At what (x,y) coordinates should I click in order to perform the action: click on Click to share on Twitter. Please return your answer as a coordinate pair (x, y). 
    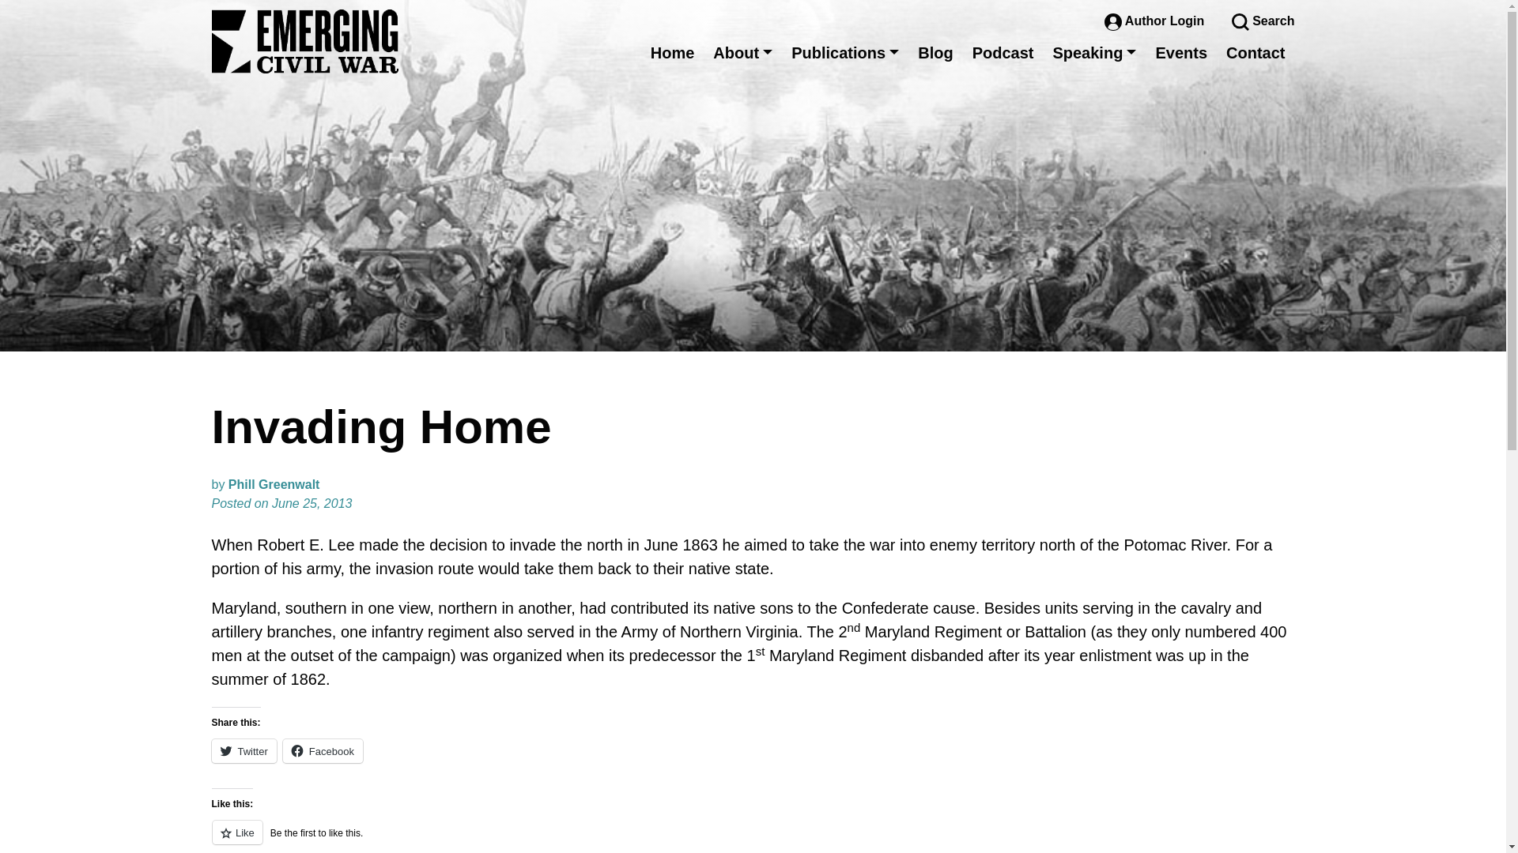
    Looking at the image, I should click on (244, 750).